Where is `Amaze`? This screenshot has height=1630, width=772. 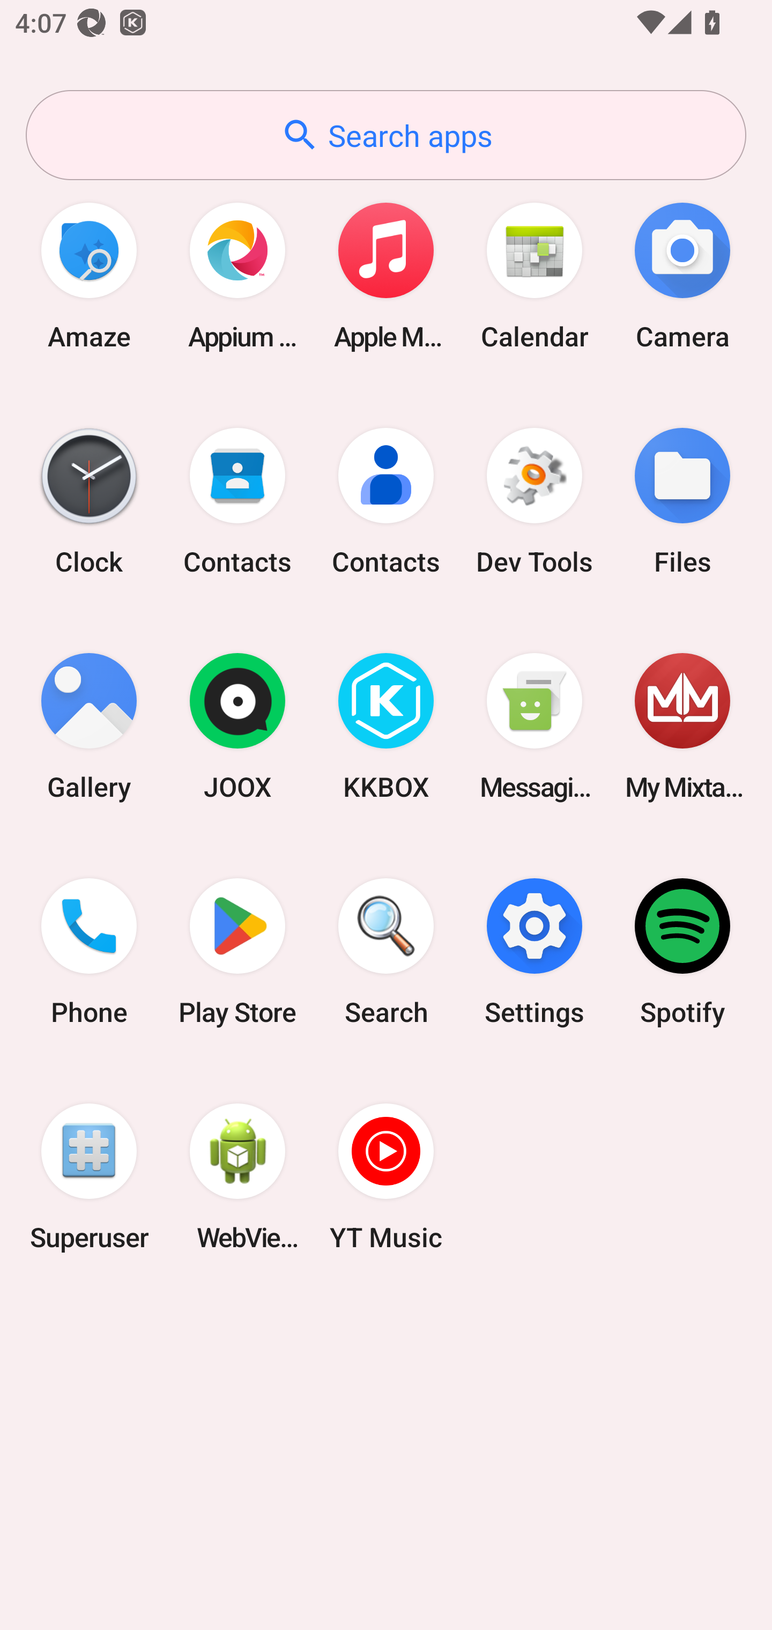 Amaze is located at coordinates (89, 276).